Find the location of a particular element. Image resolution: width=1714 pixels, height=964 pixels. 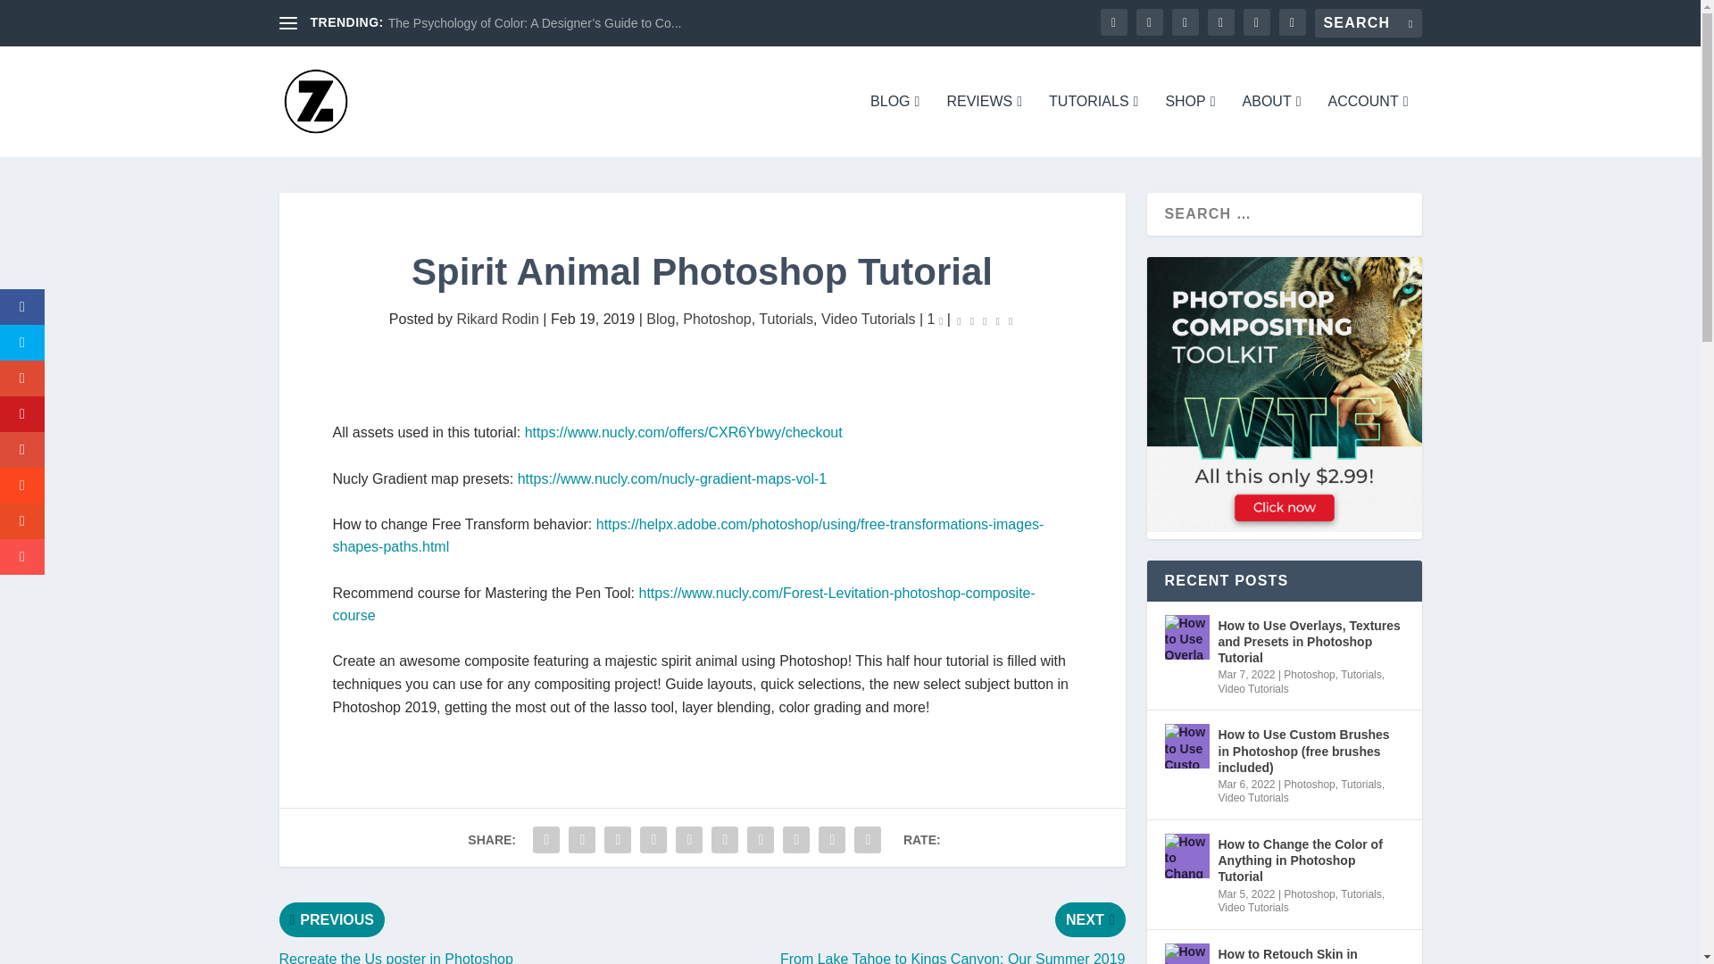

Photoshop is located at coordinates (717, 319).